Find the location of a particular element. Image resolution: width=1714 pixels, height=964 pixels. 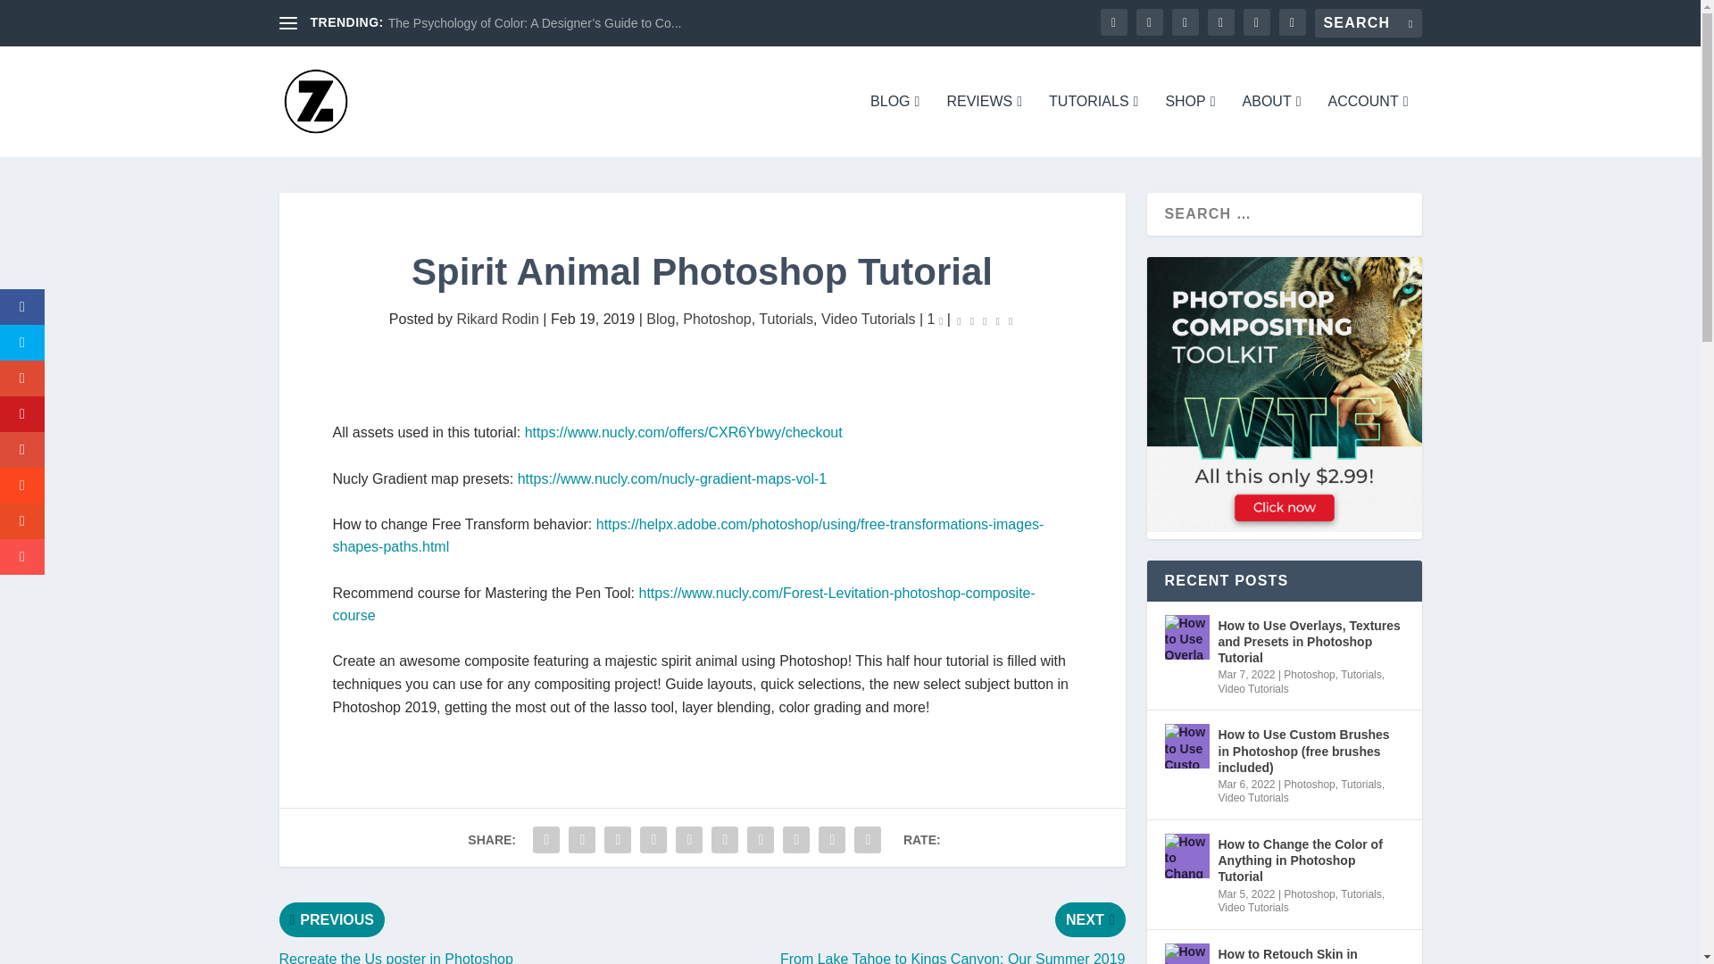

Photoshop is located at coordinates (717, 319).